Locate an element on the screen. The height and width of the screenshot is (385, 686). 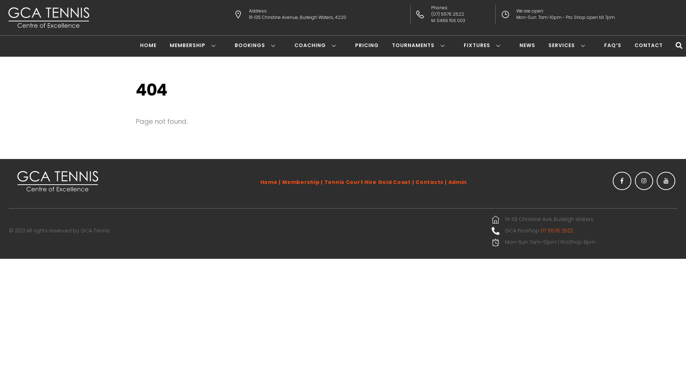
MEMBERSHIP is located at coordinates (196, 45).